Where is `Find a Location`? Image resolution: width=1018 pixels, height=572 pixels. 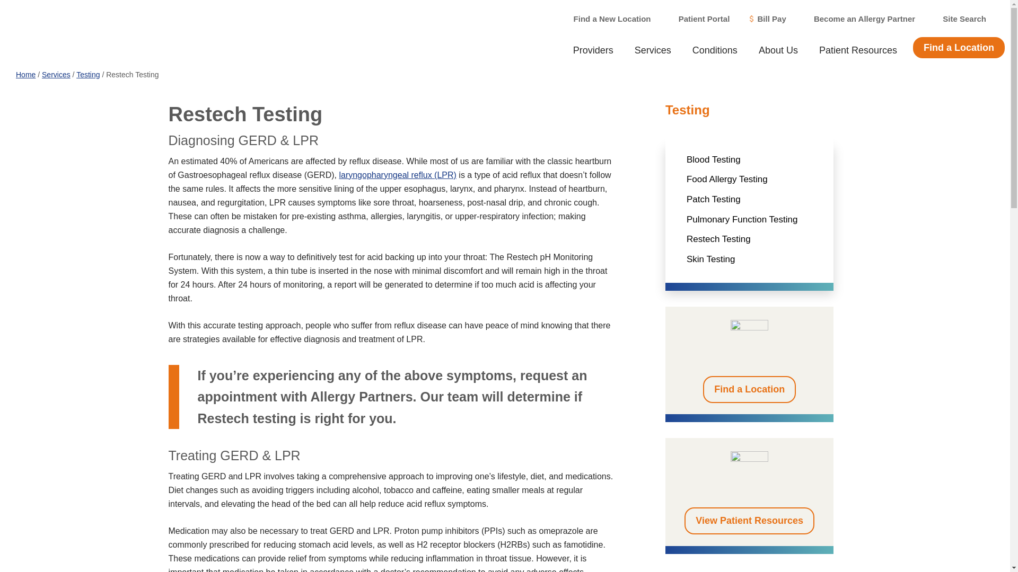
Find a Location is located at coordinates (750, 389).